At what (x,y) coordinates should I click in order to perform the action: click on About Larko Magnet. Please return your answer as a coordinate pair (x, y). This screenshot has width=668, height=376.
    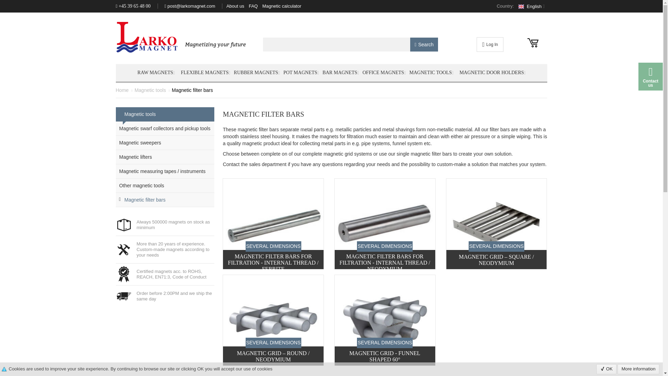
    Looking at the image, I should click on (235, 6).